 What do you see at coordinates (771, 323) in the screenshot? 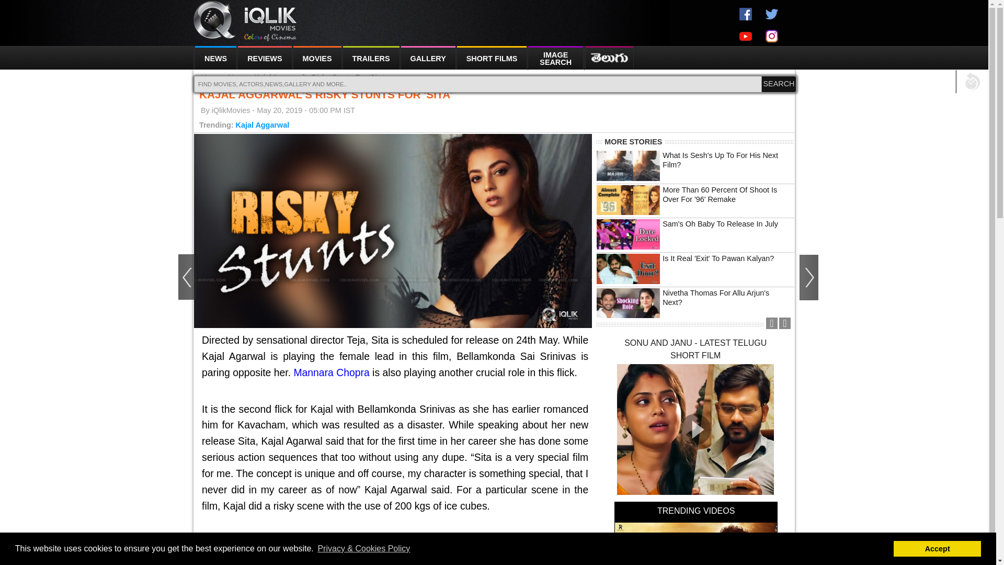
I see `Previous` at bounding box center [771, 323].